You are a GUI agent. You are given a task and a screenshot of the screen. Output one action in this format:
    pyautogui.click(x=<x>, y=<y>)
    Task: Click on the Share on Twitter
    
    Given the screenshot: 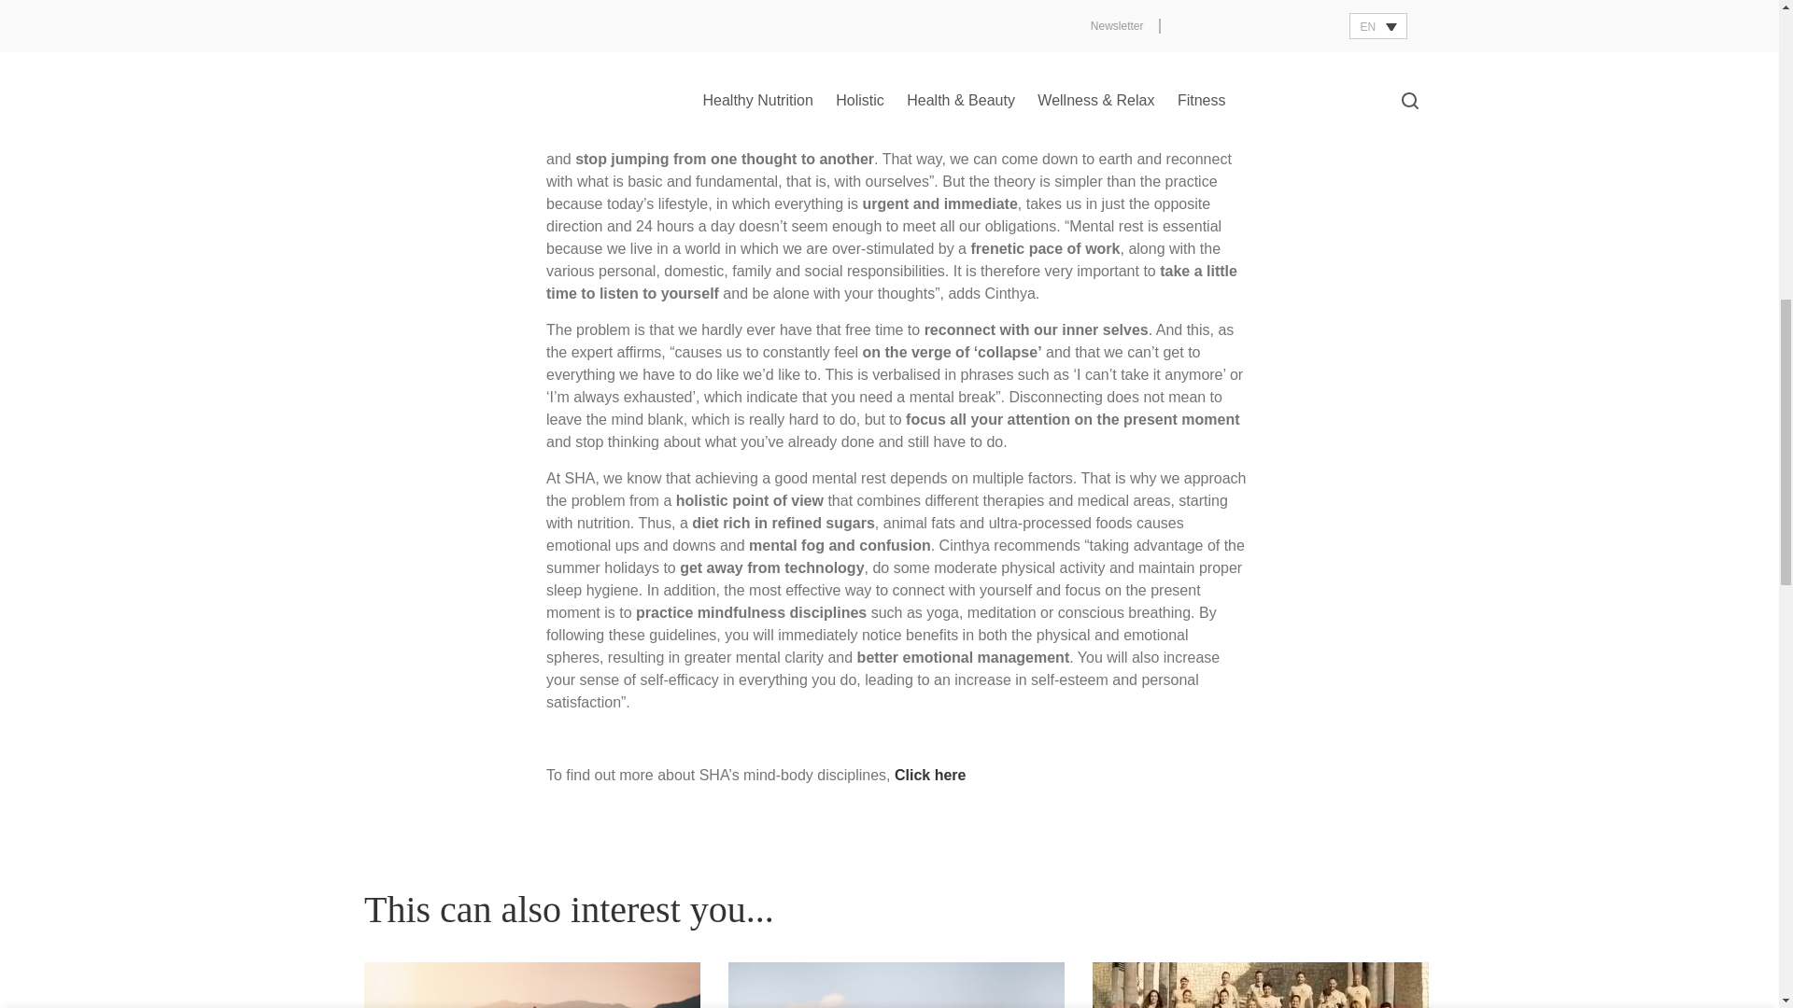 What is the action you would take?
    pyautogui.click(x=1298, y=32)
    